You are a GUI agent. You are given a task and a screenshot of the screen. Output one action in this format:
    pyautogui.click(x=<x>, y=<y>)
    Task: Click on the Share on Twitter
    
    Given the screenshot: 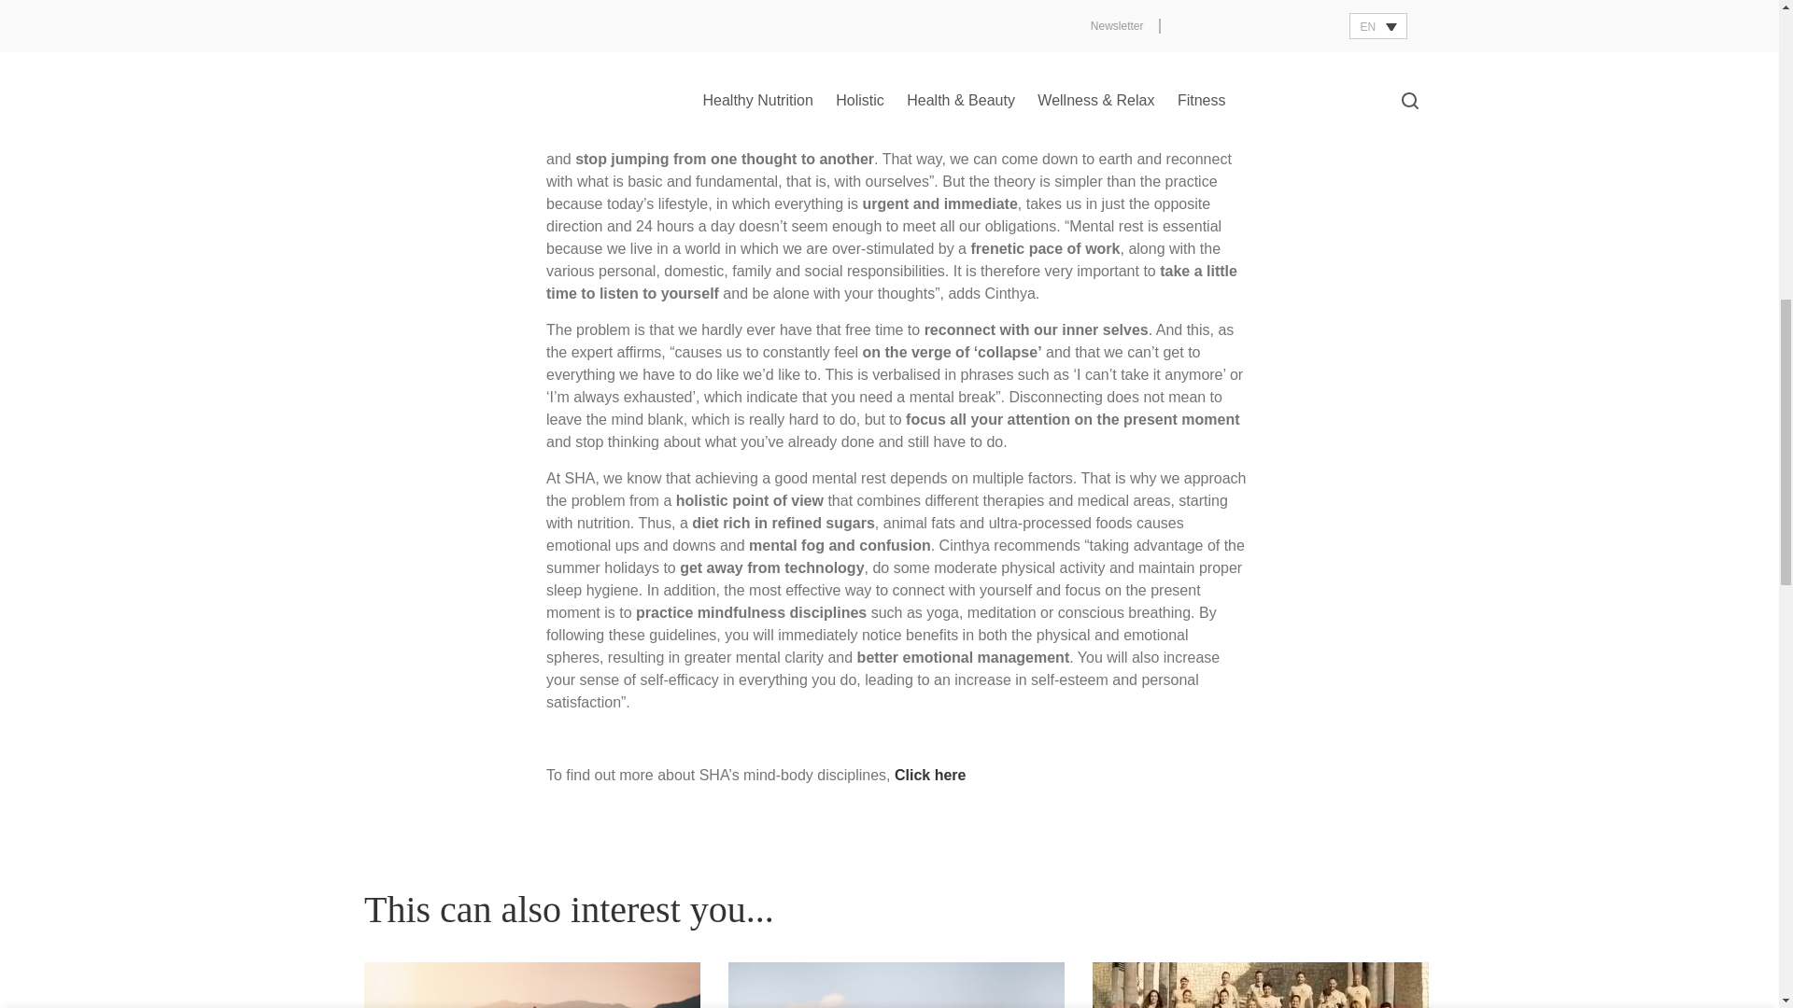 What is the action you would take?
    pyautogui.click(x=1298, y=32)
    